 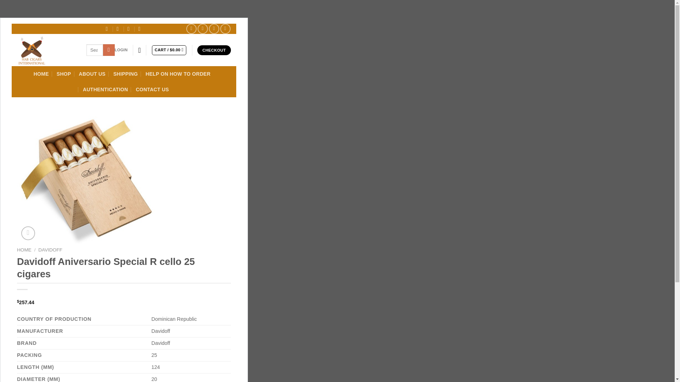 What do you see at coordinates (46, 50) in the screenshot?
I see `HAB  CIGARS - BUY  CIGARS ONLINE` at bounding box center [46, 50].